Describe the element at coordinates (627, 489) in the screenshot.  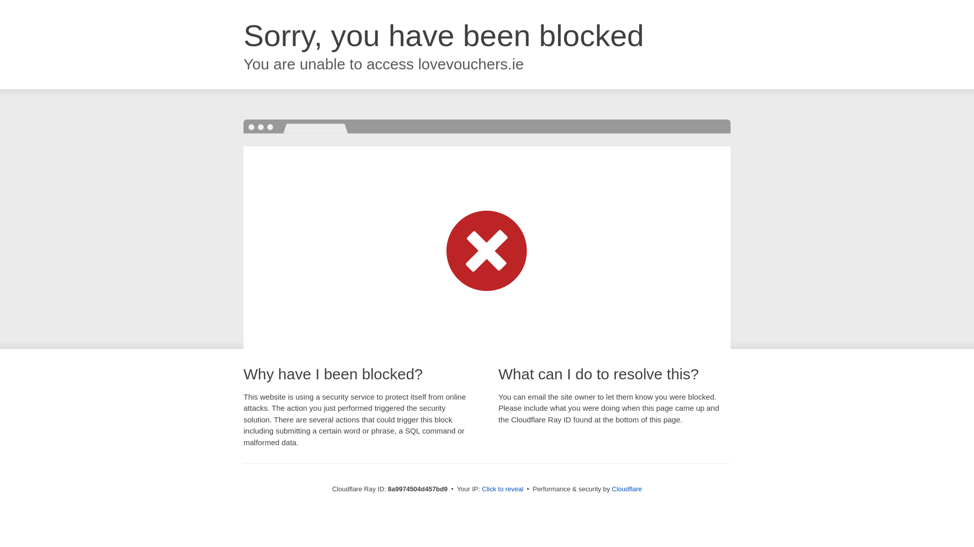
I see `Cloudflare` at that location.